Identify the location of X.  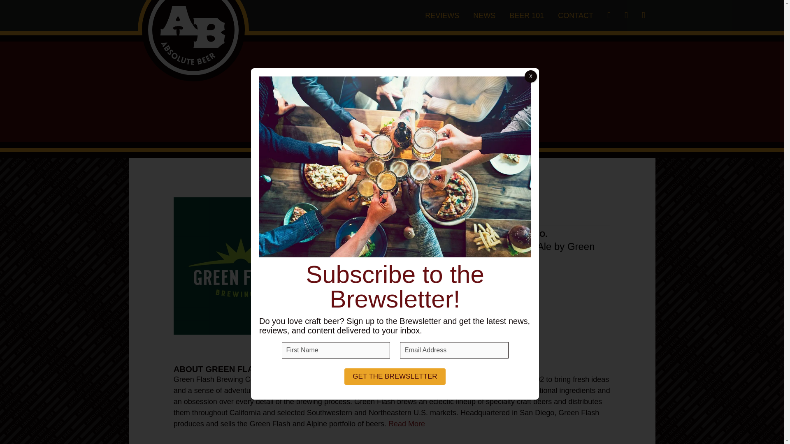
(531, 76).